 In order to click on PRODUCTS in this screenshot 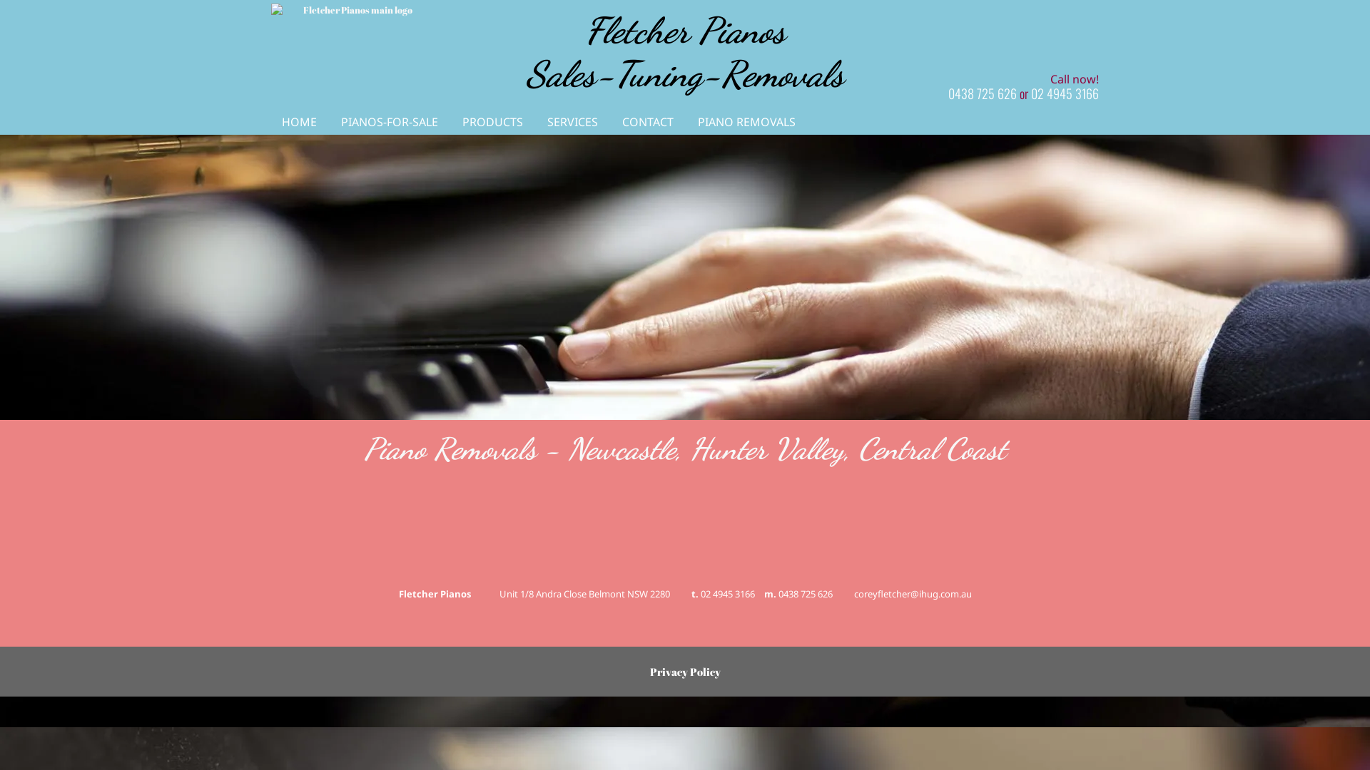, I will do `click(492, 122)`.